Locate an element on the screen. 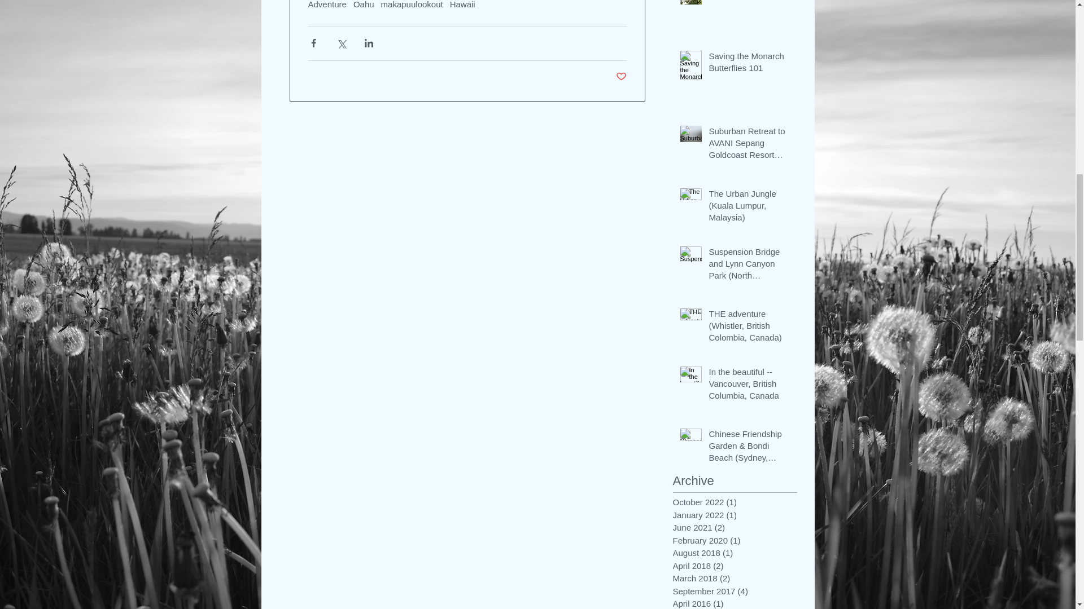  Oahu is located at coordinates (364, 5).